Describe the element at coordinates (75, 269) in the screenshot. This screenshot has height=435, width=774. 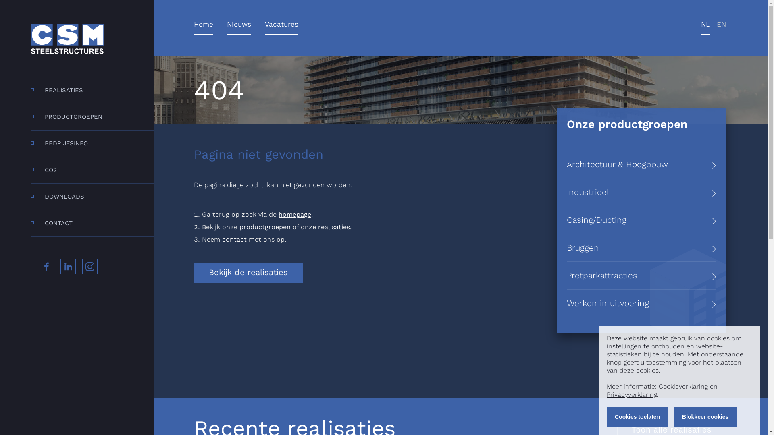
I see `LinkedIn` at that location.